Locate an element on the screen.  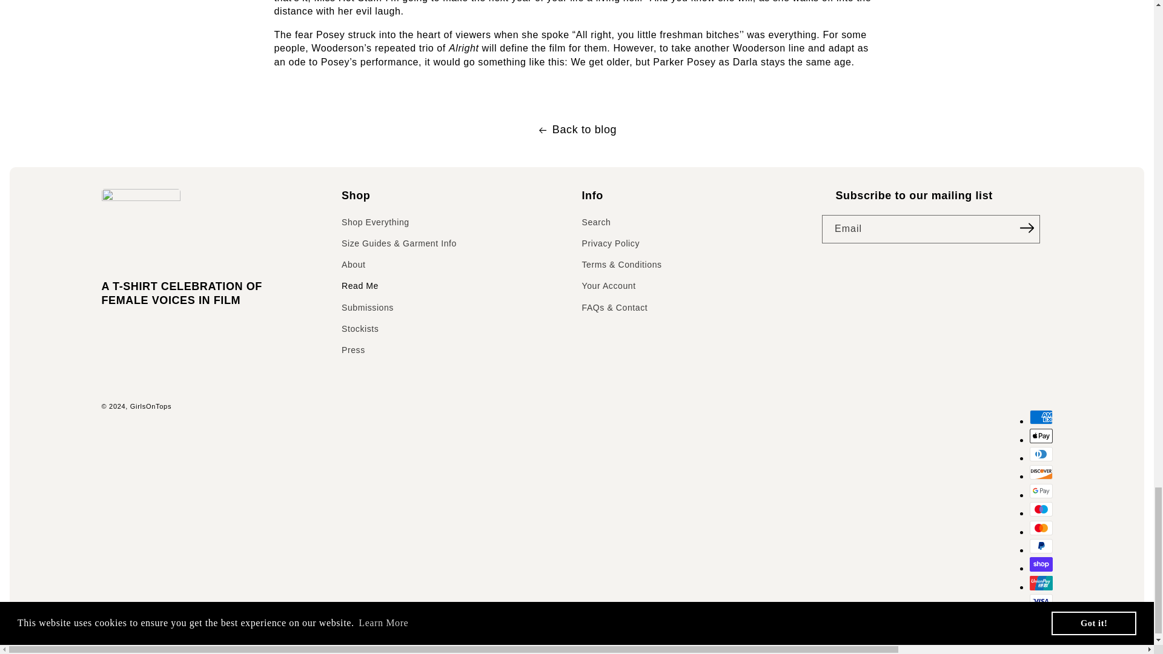
Shop Pay is located at coordinates (1041, 564).